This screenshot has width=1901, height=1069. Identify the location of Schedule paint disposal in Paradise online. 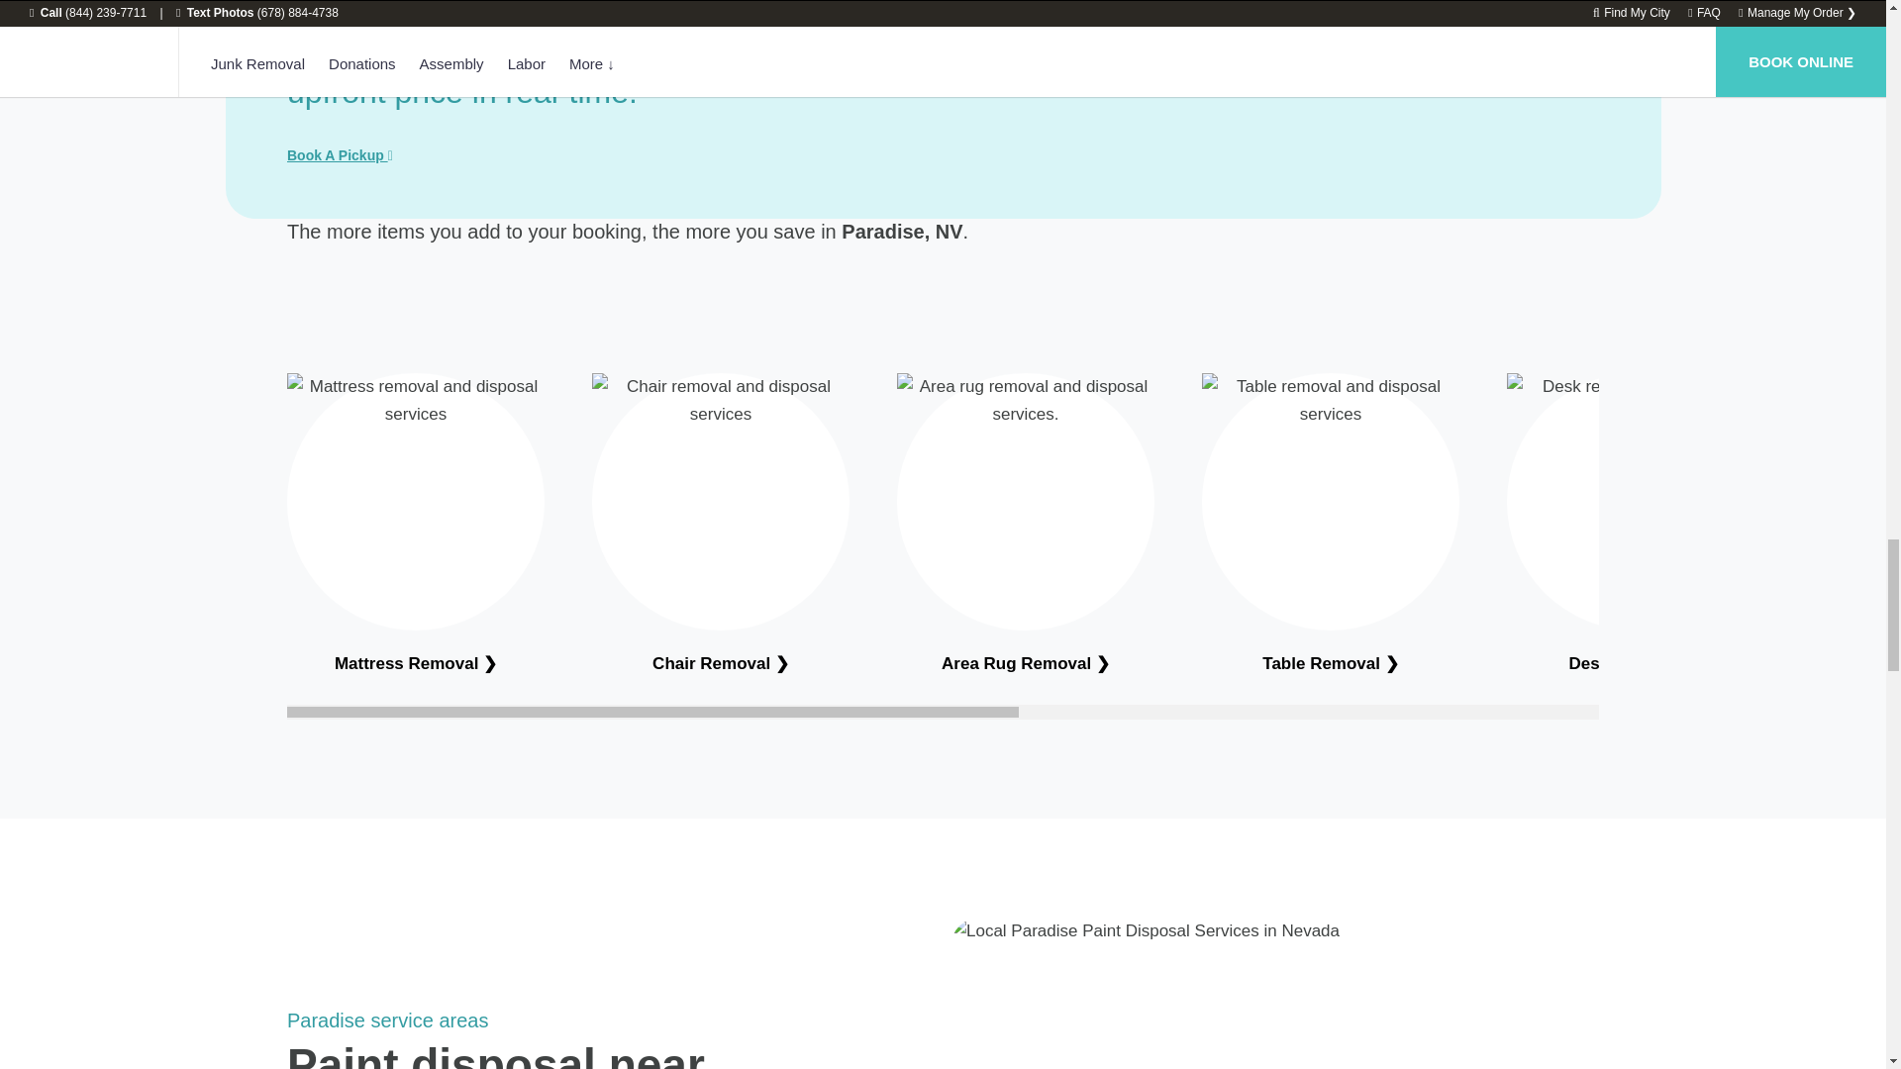
(340, 155).